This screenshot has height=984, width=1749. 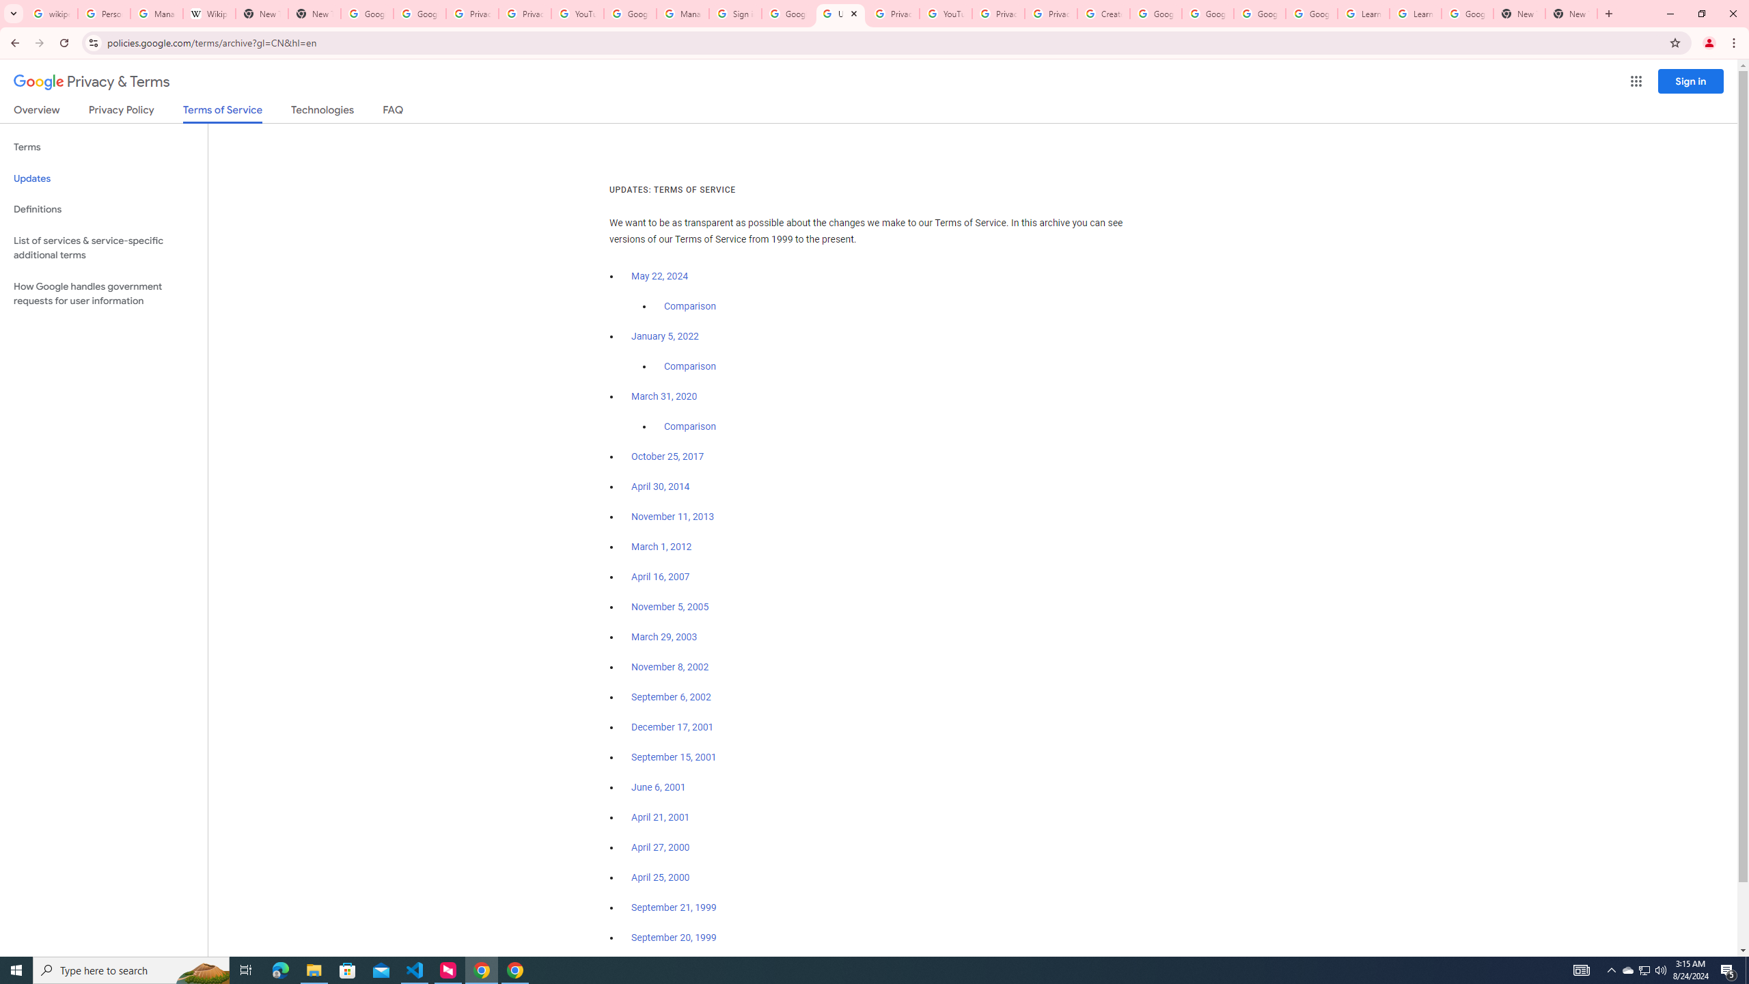 What do you see at coordinates (735, 14) in the screenshot?
I see `Sign in - Google Accounts` at bounding box center [735, 14].